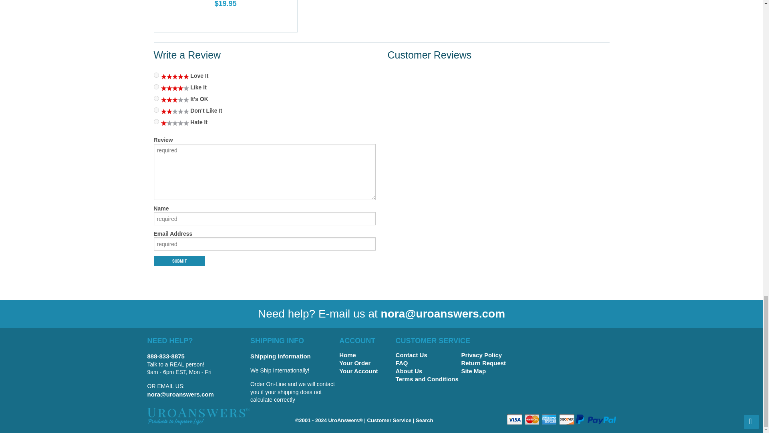 This screenshot has height=433, width=769. What do you see at coordinates (156, 87) in the screenshot?
I see `4` at bounding box center [156, 87].